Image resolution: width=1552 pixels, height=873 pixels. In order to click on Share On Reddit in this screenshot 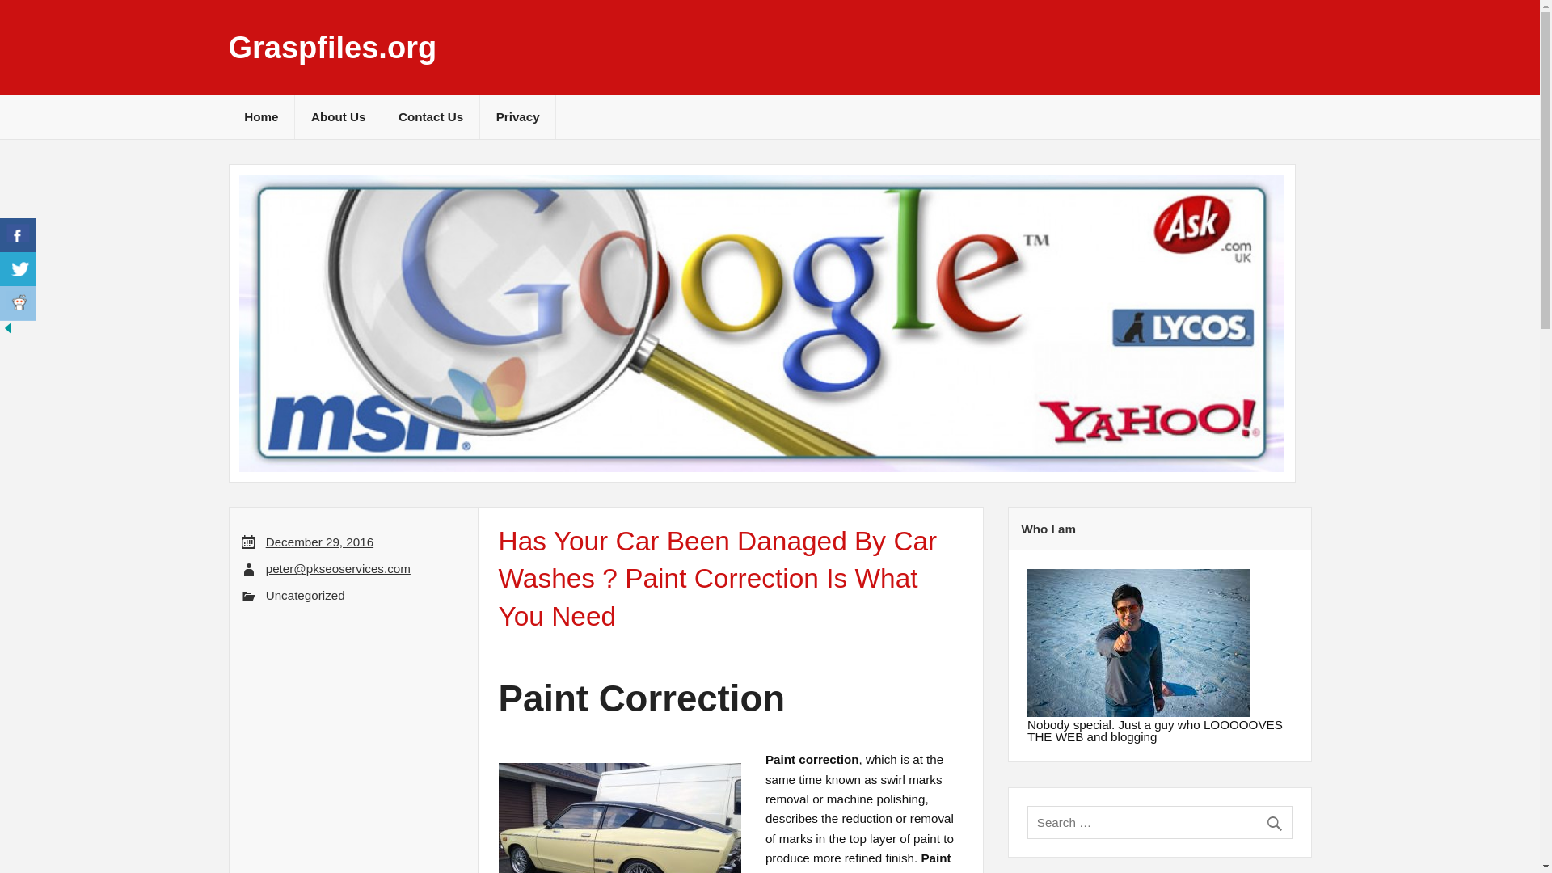, I will do `click(18, 304)`.